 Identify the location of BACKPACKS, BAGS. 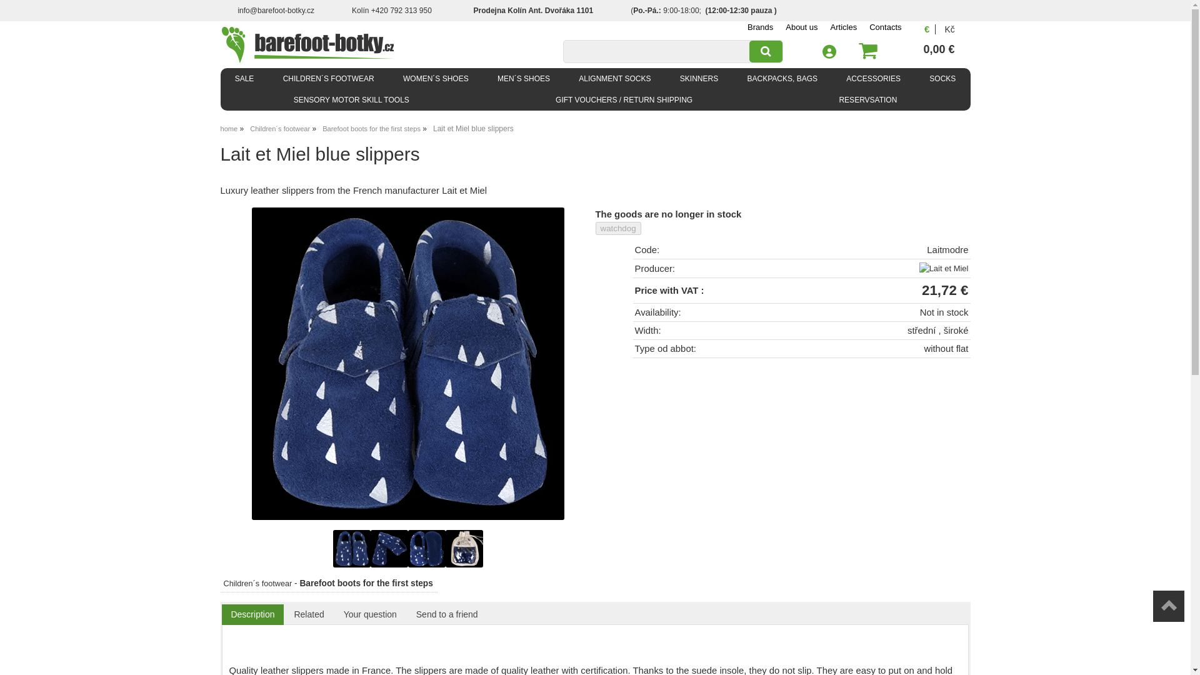
(781, 79).